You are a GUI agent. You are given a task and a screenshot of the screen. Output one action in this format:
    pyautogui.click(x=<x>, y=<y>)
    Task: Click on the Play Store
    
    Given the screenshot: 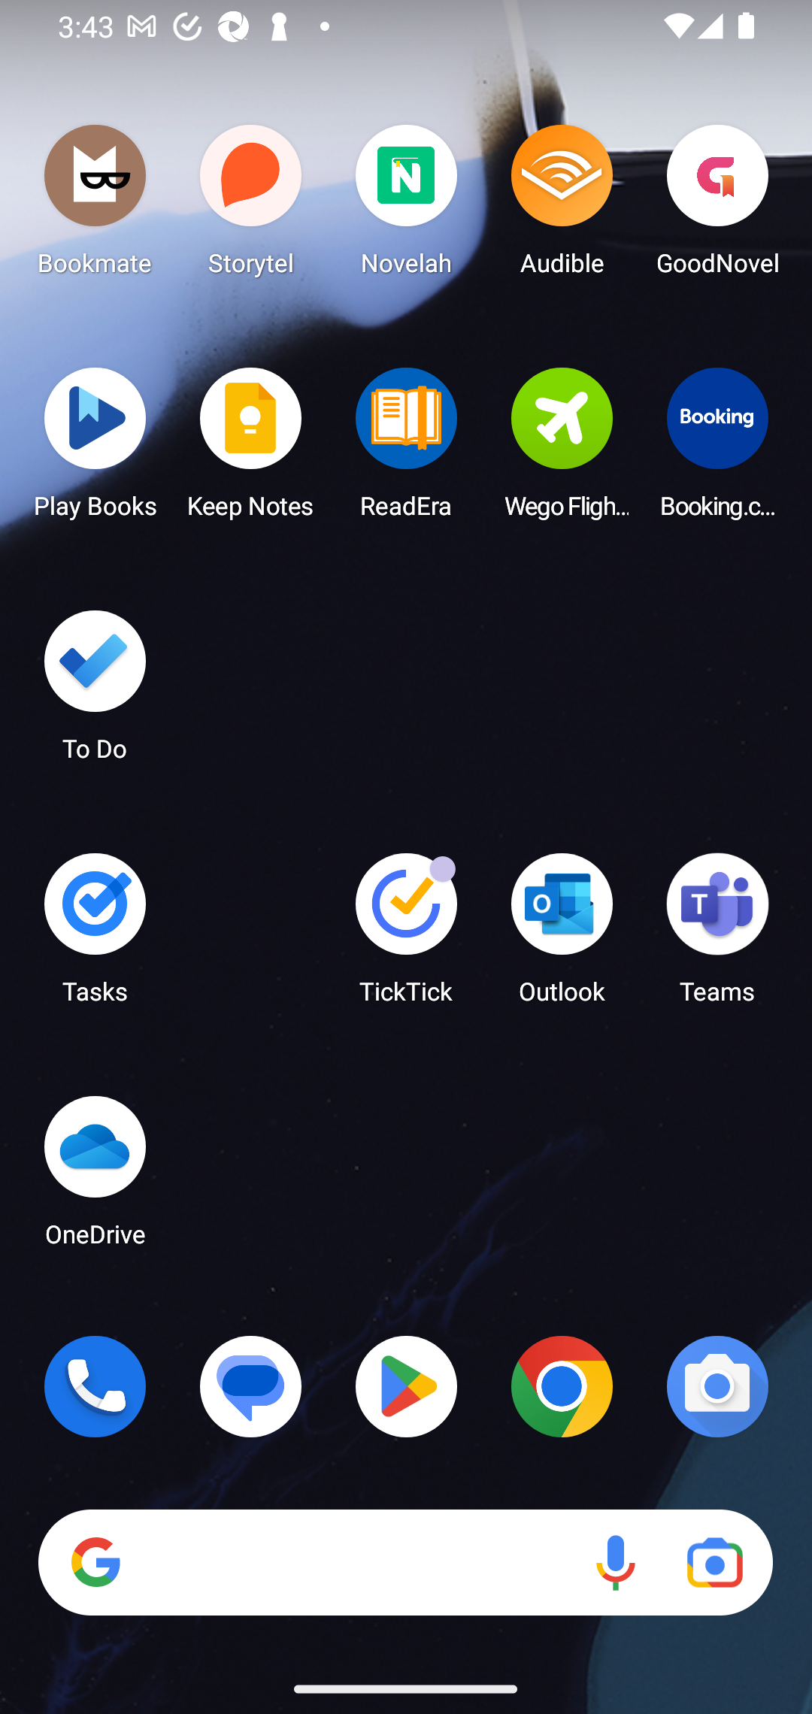 What is the action you would take?
    pyautogui.click(x=406, y=1386)
    